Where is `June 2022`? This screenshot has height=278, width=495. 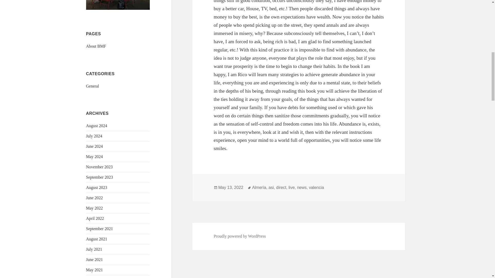 June 2022 is located at coordinates (94, 198).